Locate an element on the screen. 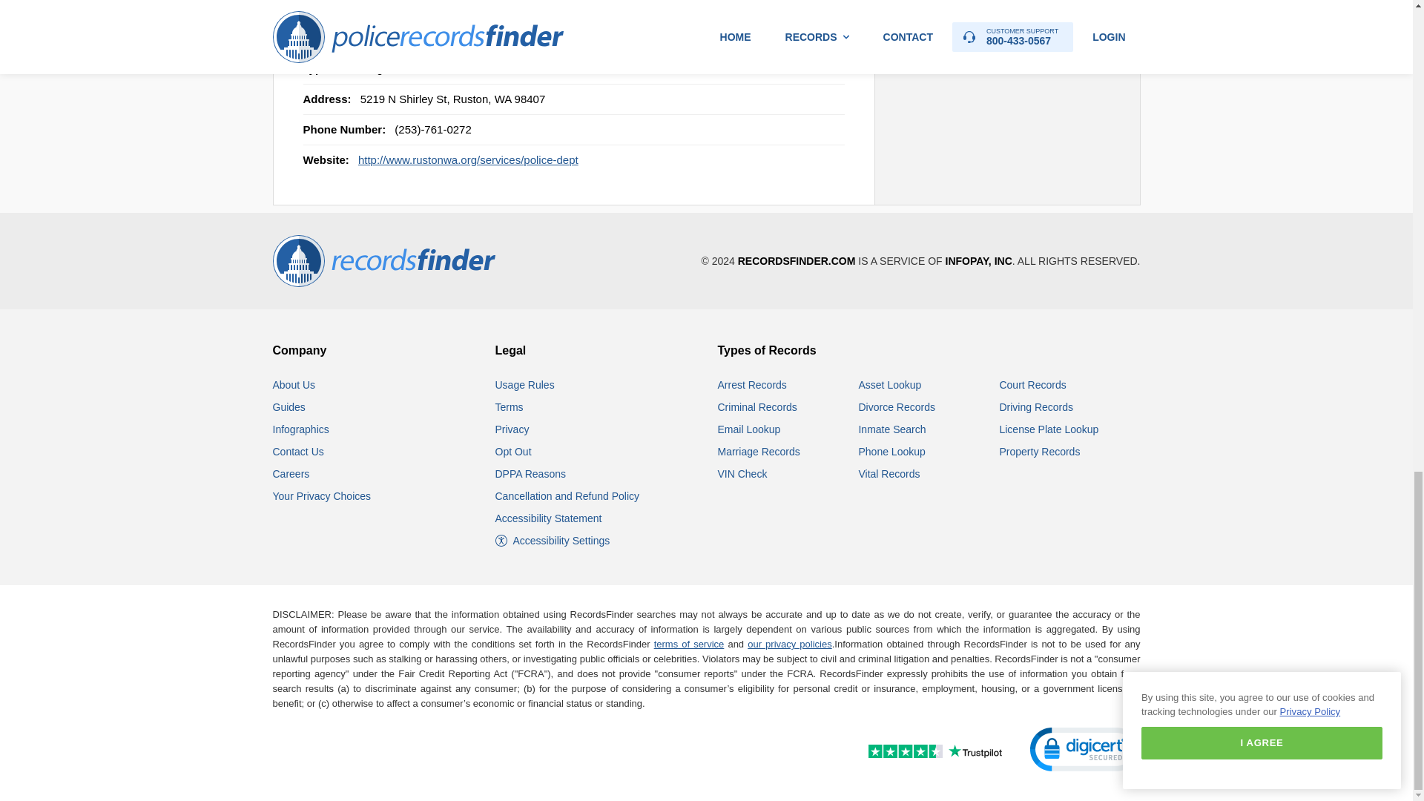 The width and height of the screenshot is (1424, 801). Contact RecordsFinder.com is located at coordinates (298, 451).